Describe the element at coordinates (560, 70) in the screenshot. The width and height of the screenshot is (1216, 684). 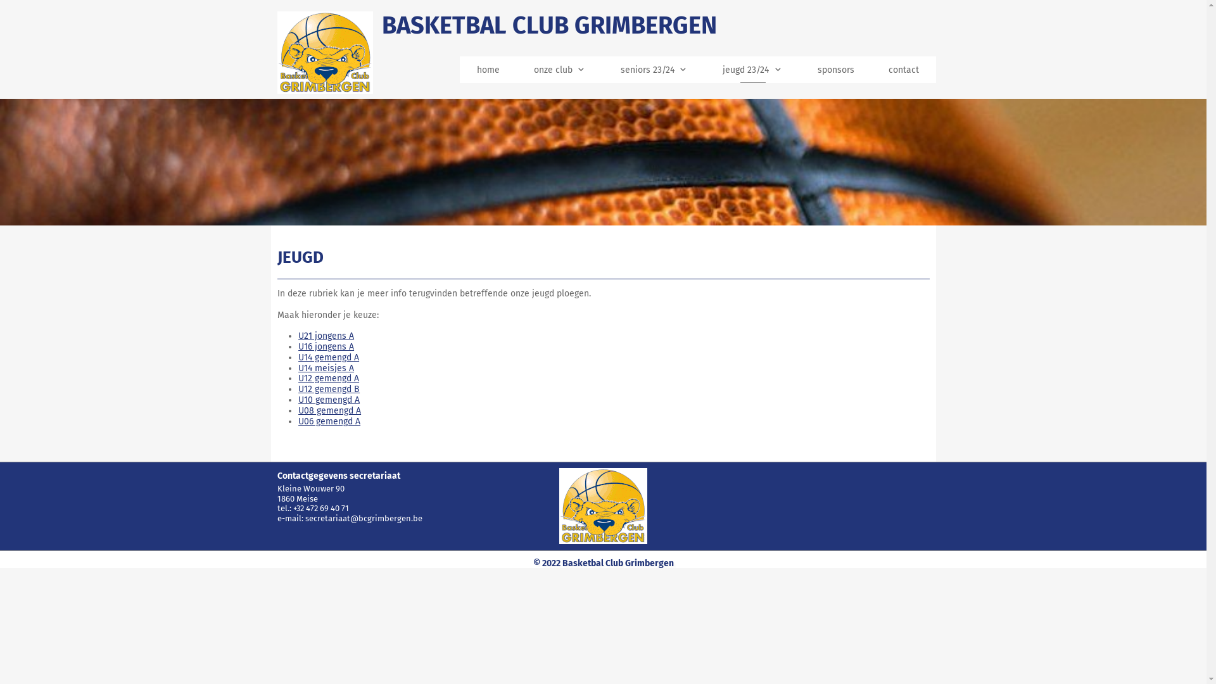
I see `onze club` at that location.